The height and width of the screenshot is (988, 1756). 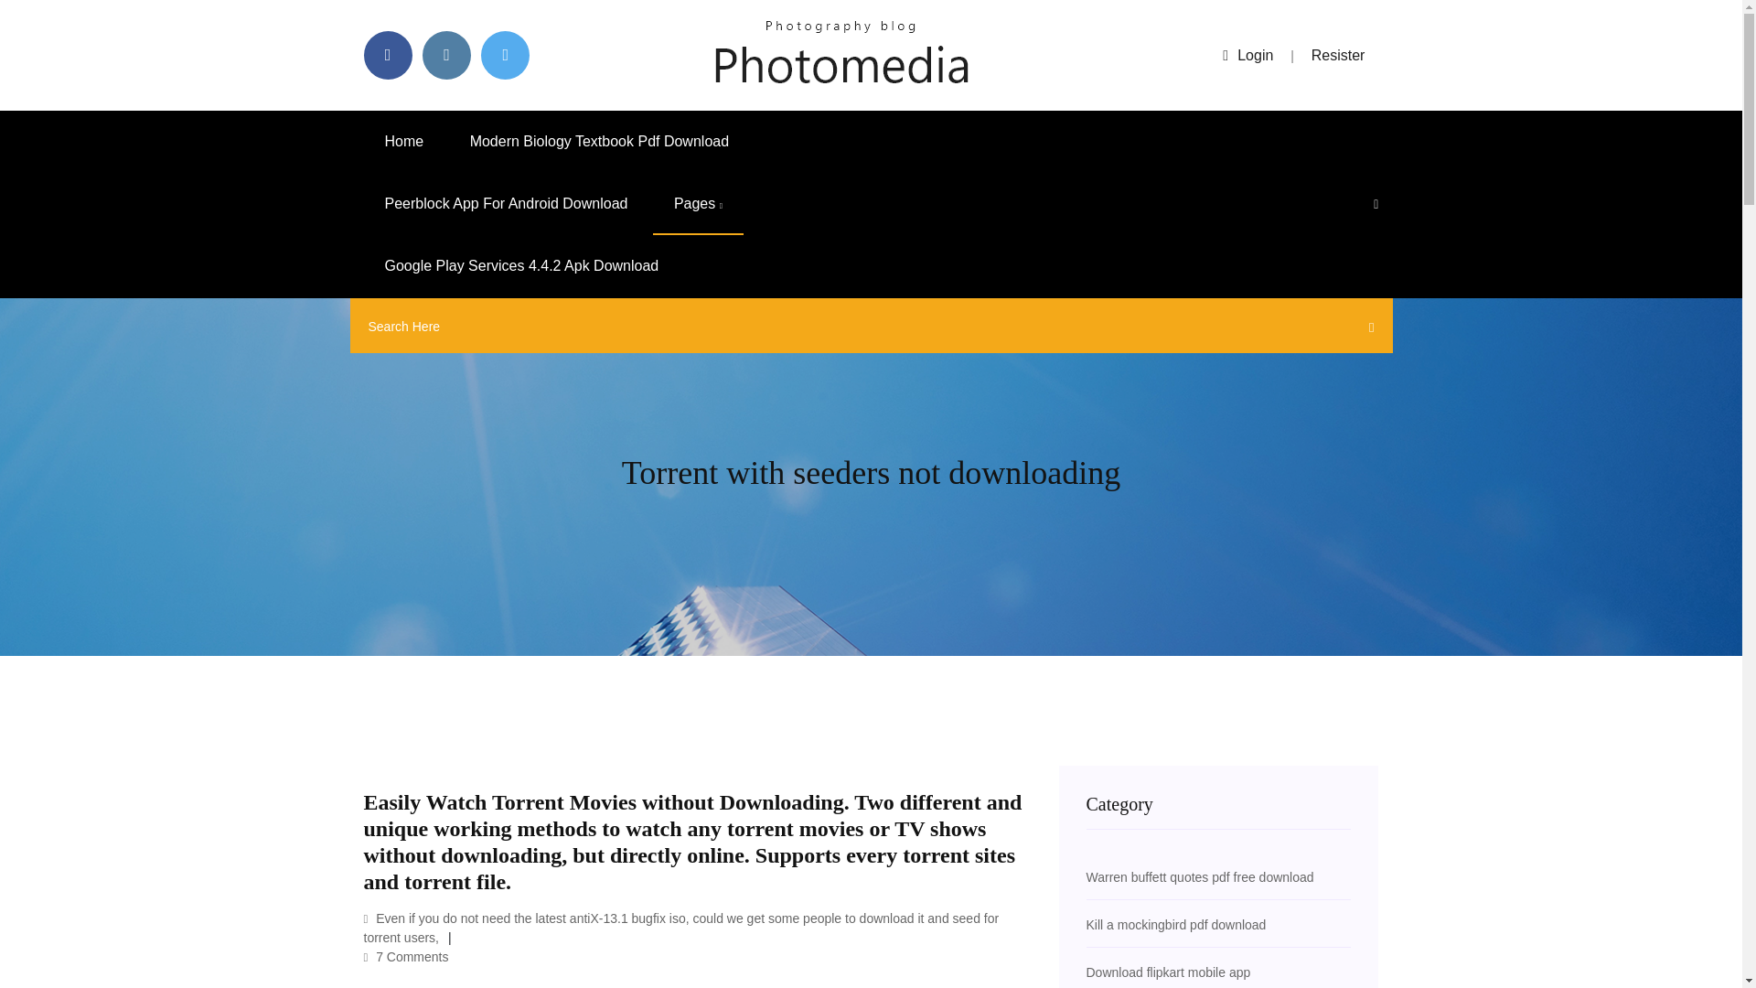 I want to click on Home, so click(x=404, y=141).